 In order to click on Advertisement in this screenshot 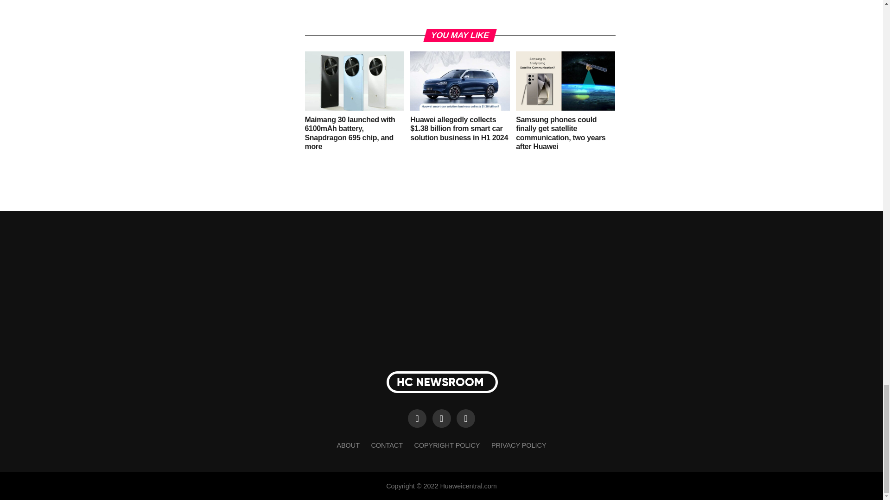, I will do `click(460, 11)`.